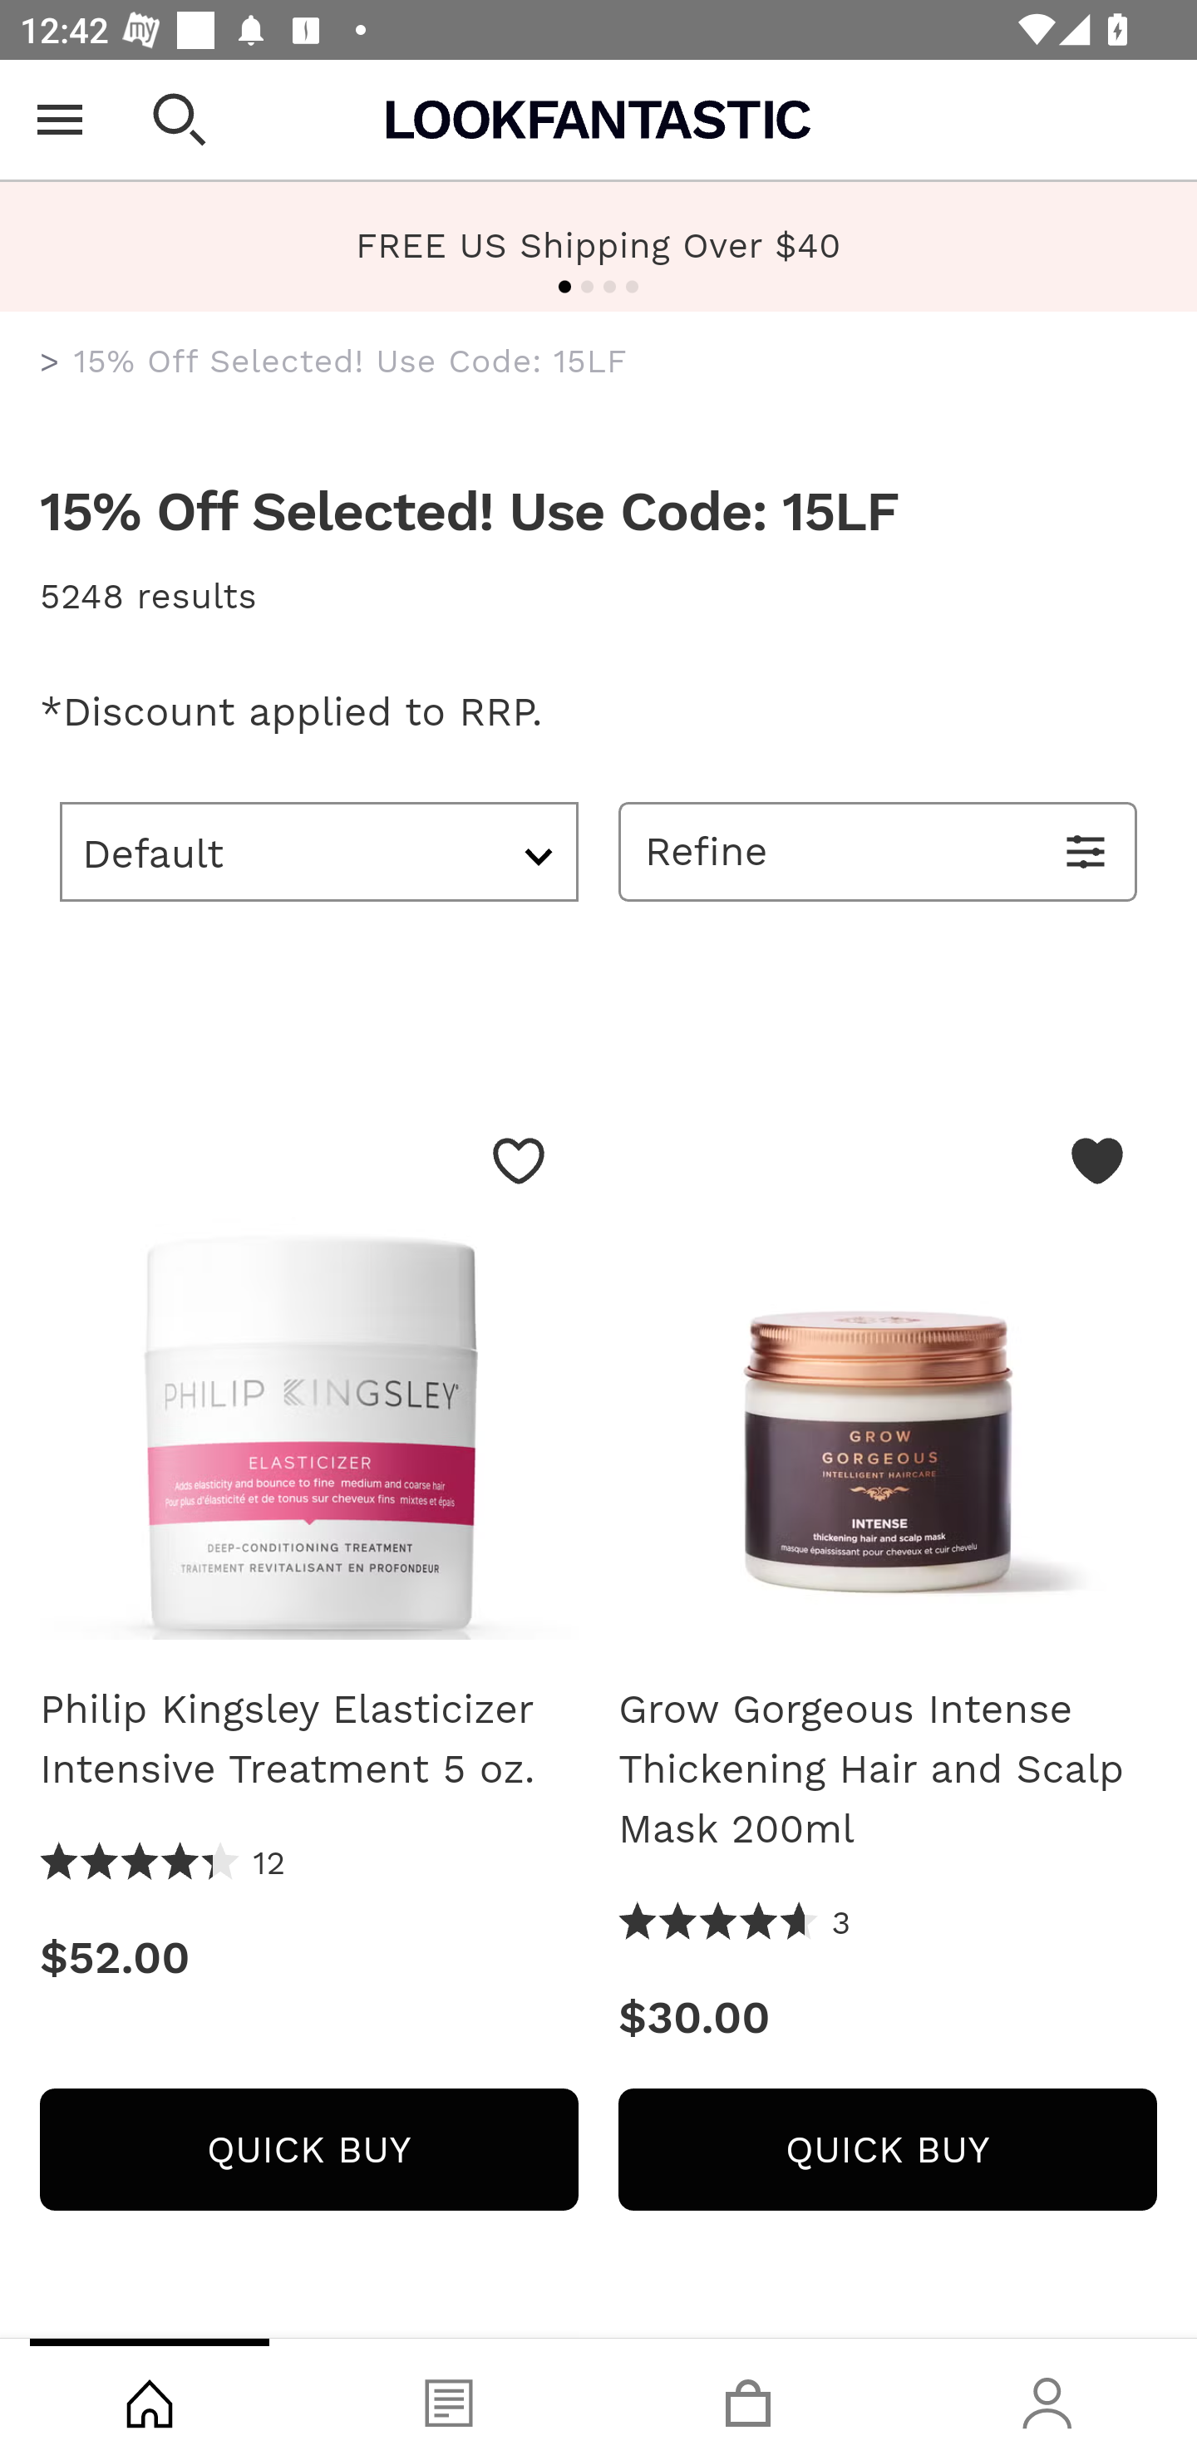  Describe the element at coordinates (519, 1160) in the screenshot. I see `Save to Wishlist` at that location.